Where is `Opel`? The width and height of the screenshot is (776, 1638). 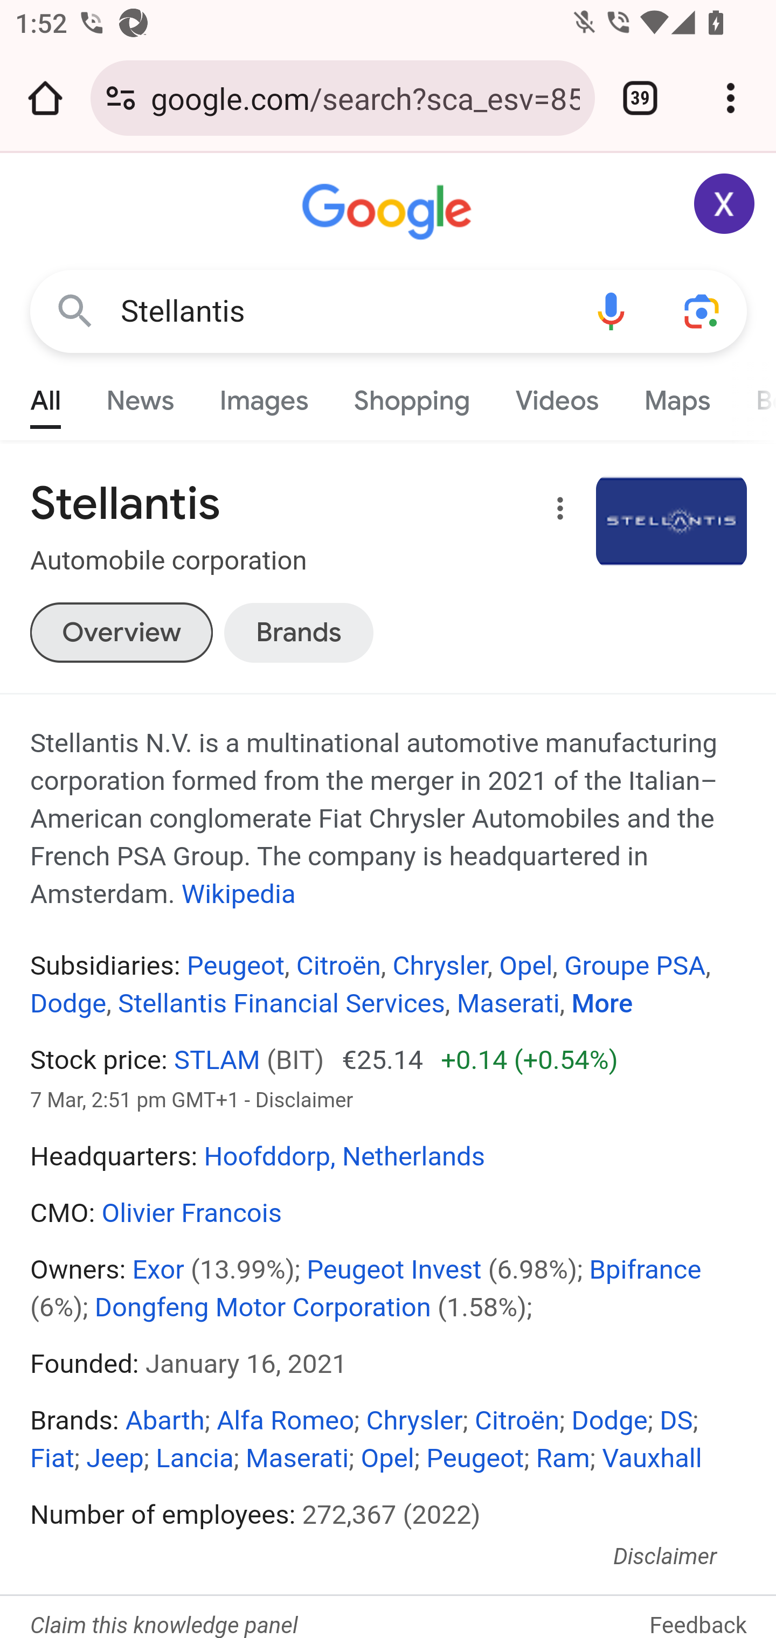
Opel is located at coordinates (387, 1458).